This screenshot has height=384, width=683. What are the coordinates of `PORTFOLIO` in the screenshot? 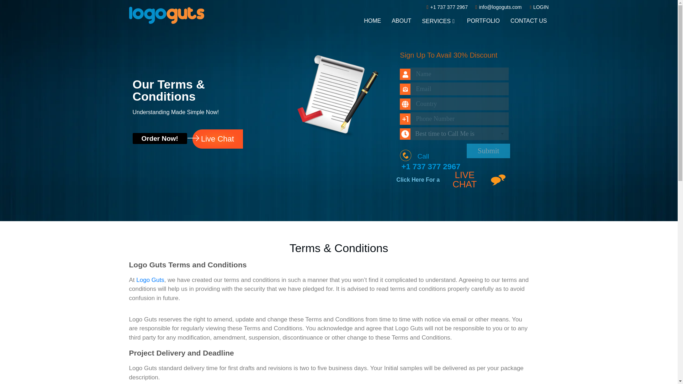 It's located at (483, 21).